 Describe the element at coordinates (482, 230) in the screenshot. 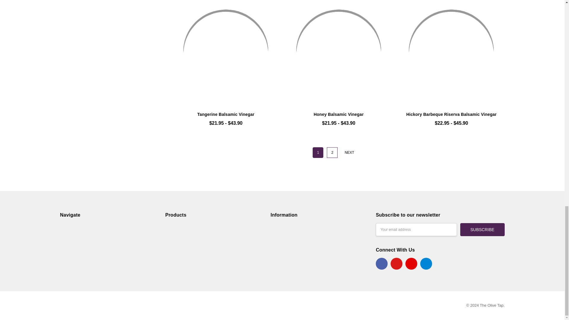

I see `Subscribe` at that location.